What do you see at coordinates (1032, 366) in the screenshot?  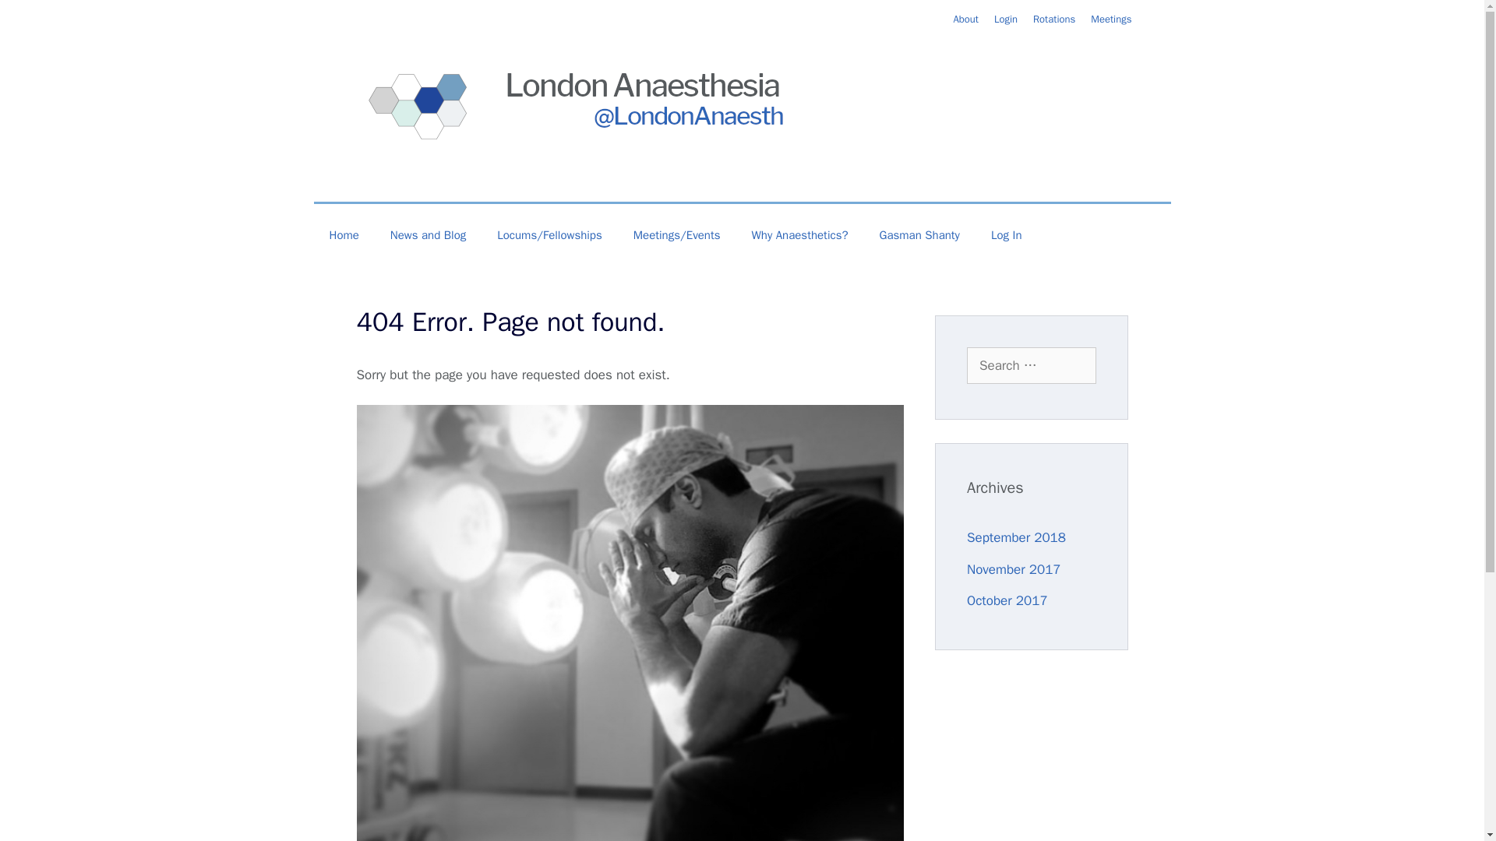 I see `Search for:` at bounding box center [1032, 366].